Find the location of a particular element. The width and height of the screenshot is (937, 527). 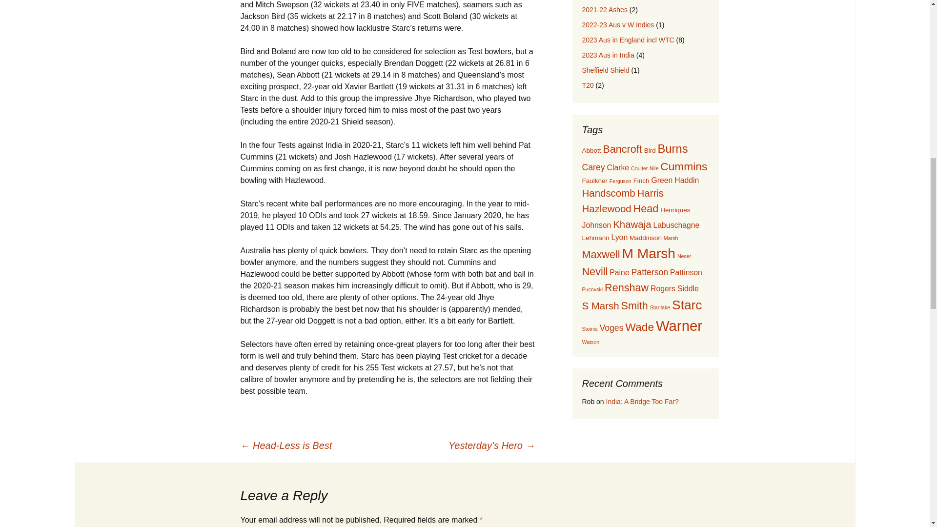

2022-23 Aus v W Indies is located at coordinates (618, 25).